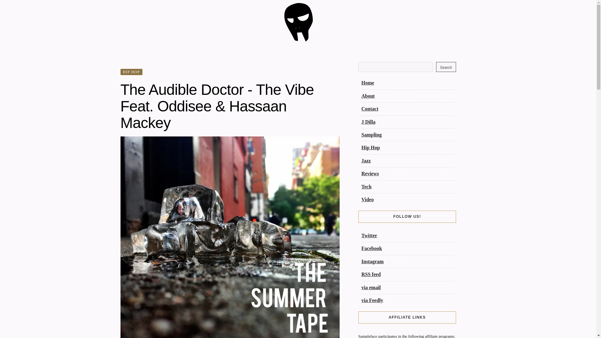  I want to click on via email, so click(371, 287).